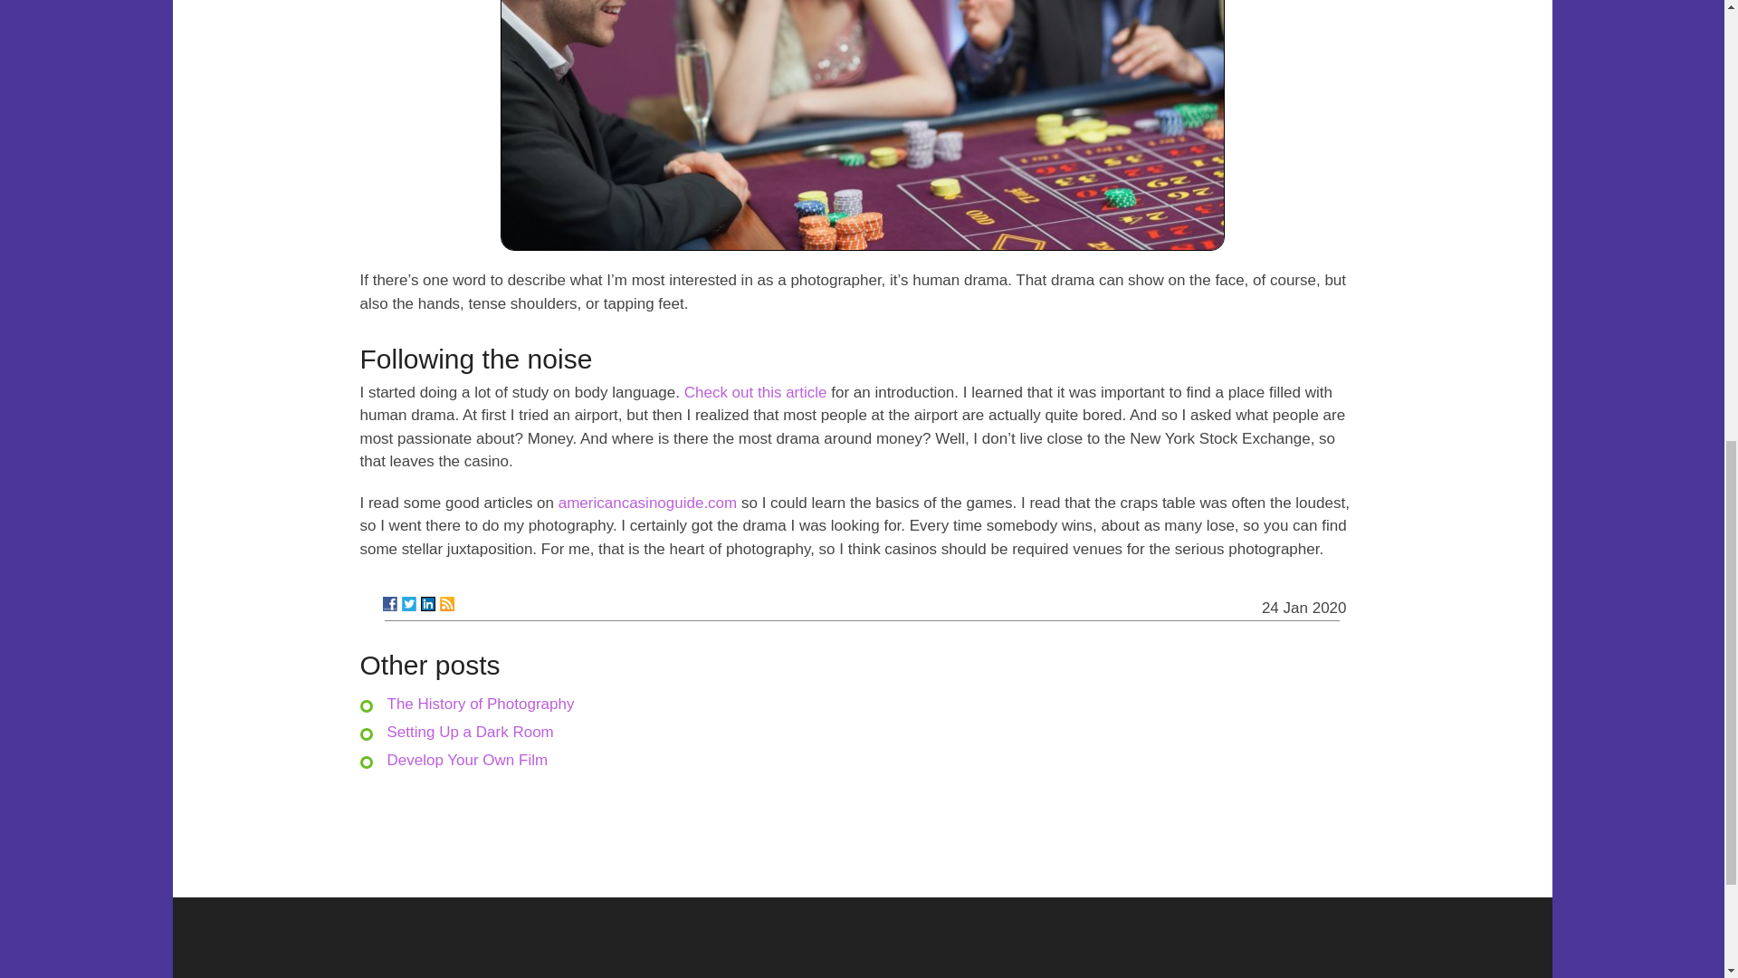 The height and width of the screenshot is (978, 1738). I want to click on Setting Up a Dark Room, so click(471, 732).